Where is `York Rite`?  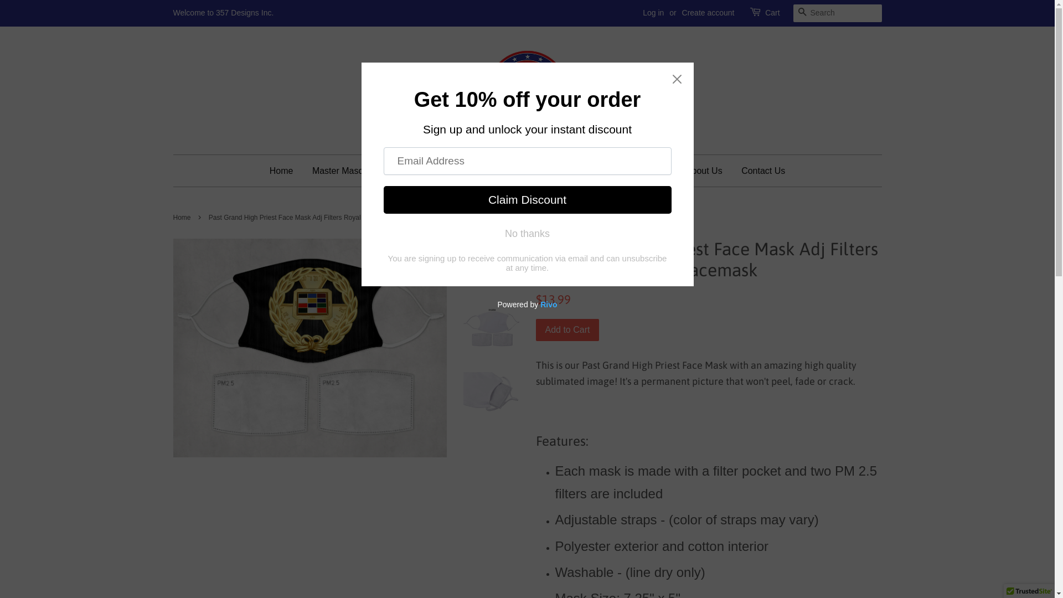
York Rite is located at coordinates (542, 171).